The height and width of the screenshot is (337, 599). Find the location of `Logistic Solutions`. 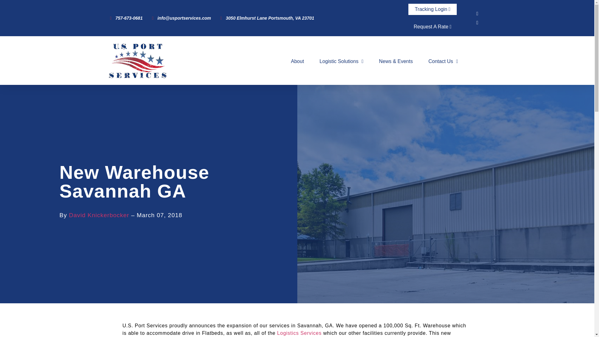

Logistic Solutions is located at coordinates (341, 61).